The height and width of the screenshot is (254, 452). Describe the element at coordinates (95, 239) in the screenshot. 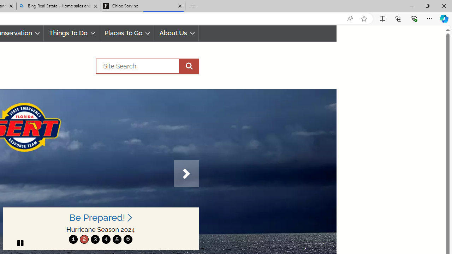

I see `3` at that location.